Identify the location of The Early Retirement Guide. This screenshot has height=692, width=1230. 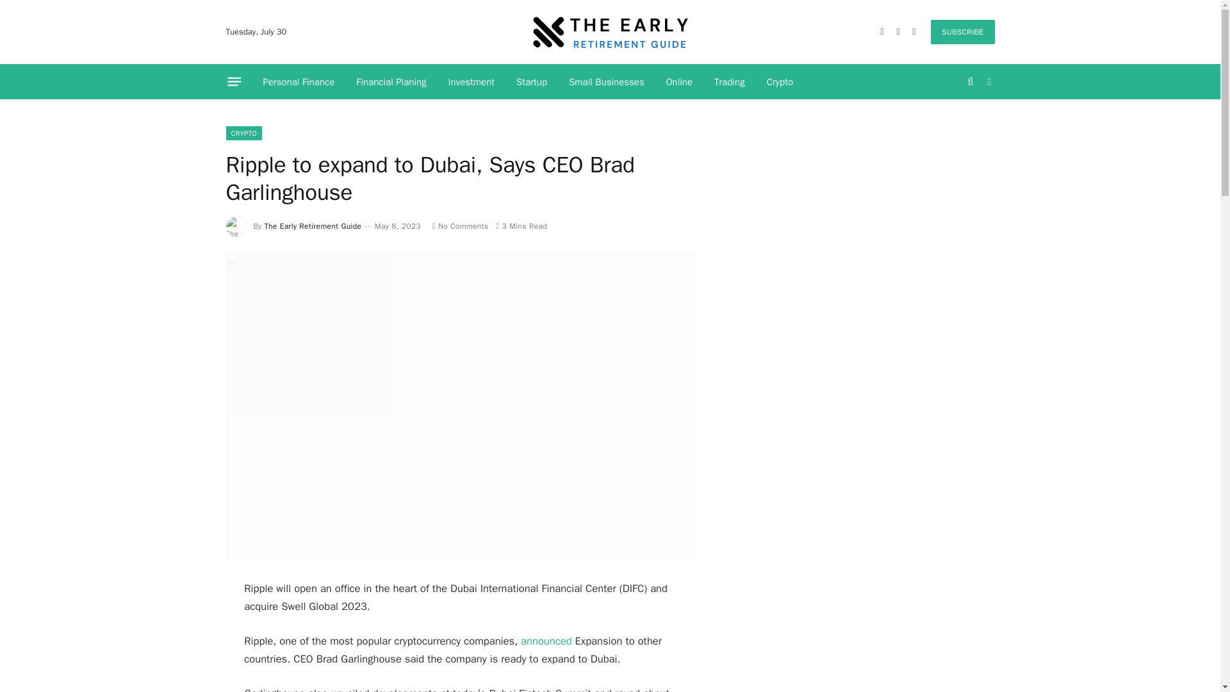
(313, 226).